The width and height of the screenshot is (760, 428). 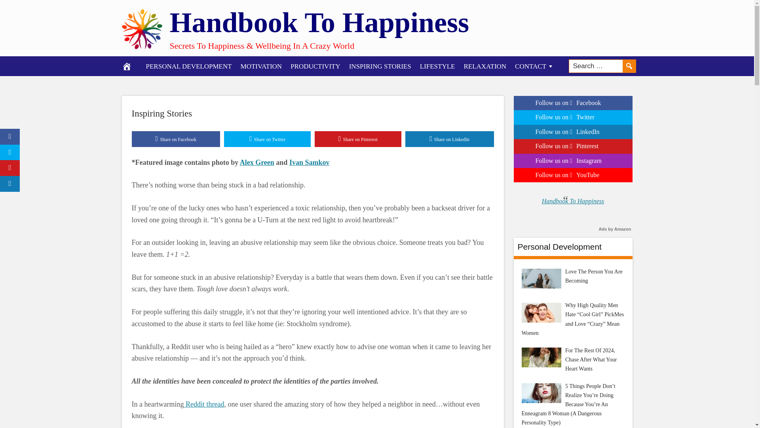 I want to click on MOTIVATION, so click(x=261, y=66).